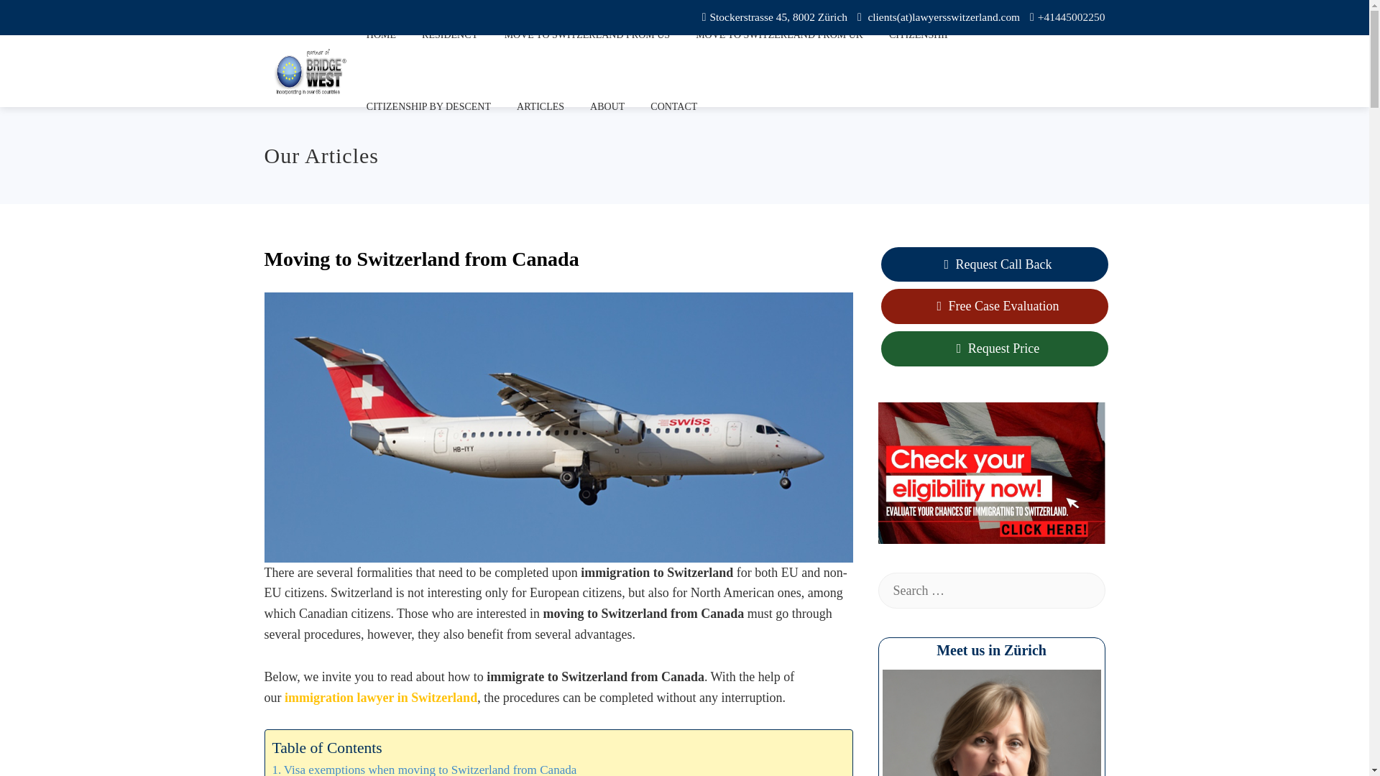 The image size is (1380, 776). Describe the element at coordinates (540, 106) in the screenshot. I see `ARTICLES` at that location.